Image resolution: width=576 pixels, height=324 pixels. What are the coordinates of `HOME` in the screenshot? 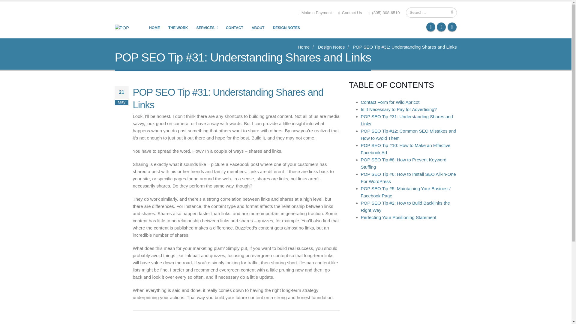 It's located at (154, 28).